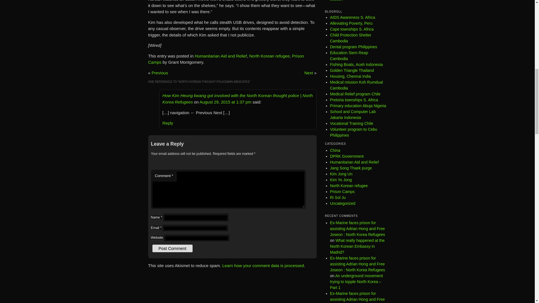  Describe the element at coordinates (350, 76) in the screenshot. I see `Housing, Chennai India` at that location.